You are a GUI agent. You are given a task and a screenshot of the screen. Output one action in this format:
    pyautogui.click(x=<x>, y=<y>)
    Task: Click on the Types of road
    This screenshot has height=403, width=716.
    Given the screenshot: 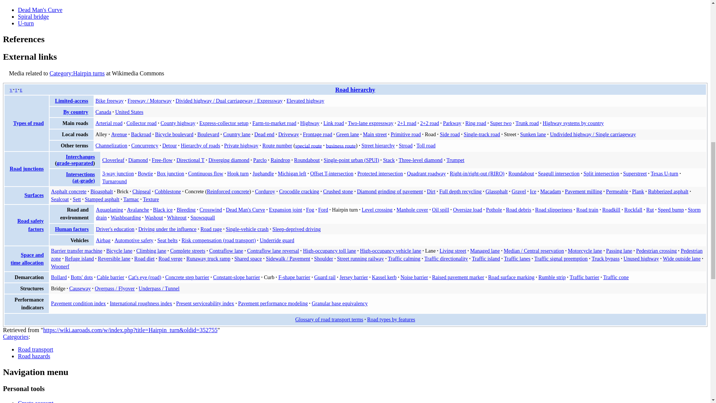 What is the action you would take?
    pyautogui.click(x=28, y=123)
    